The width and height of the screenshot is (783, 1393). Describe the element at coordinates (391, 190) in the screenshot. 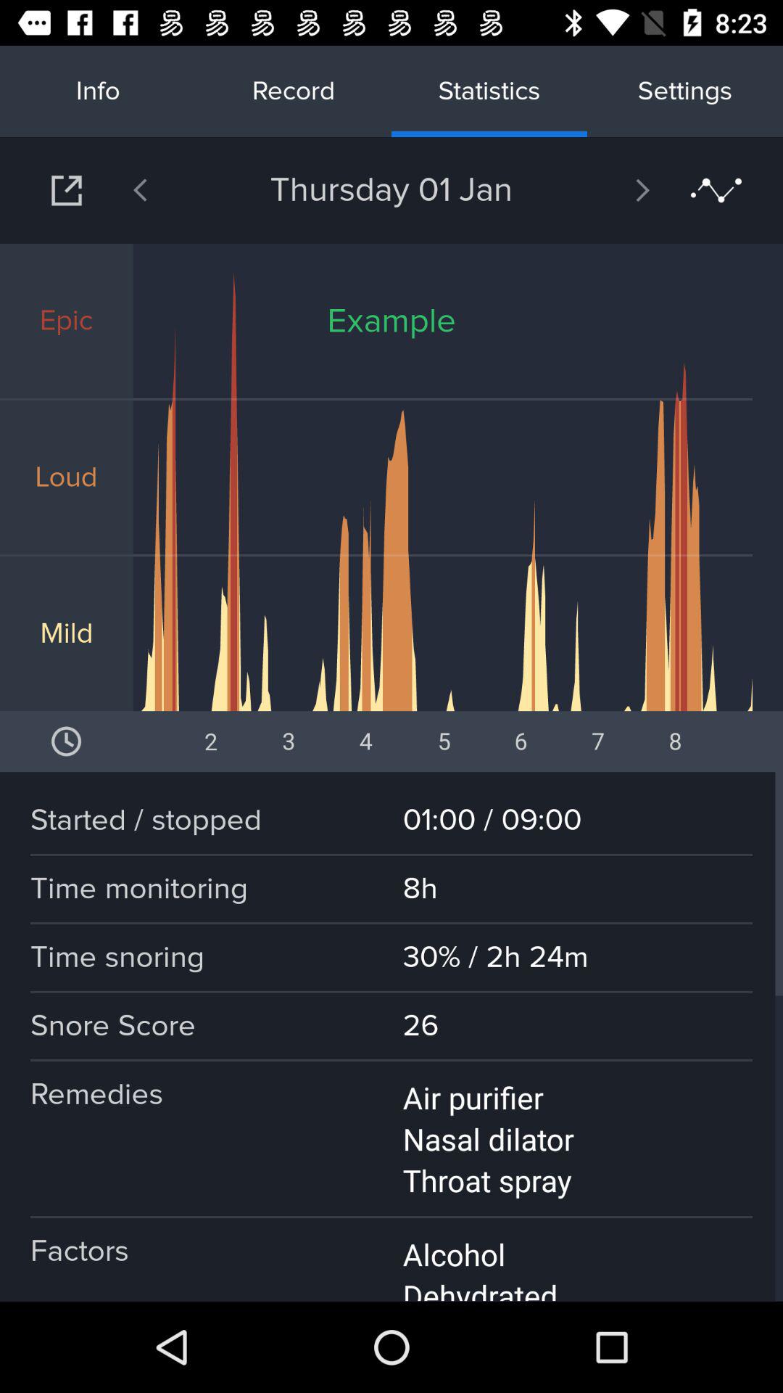

I see `turn off the thursday 01 jan app` at that location.